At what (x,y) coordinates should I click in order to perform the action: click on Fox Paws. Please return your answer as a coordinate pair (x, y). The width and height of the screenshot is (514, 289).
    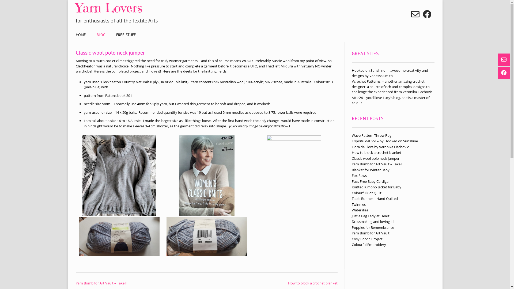
    Looking at the image, I should click on (359, 176).